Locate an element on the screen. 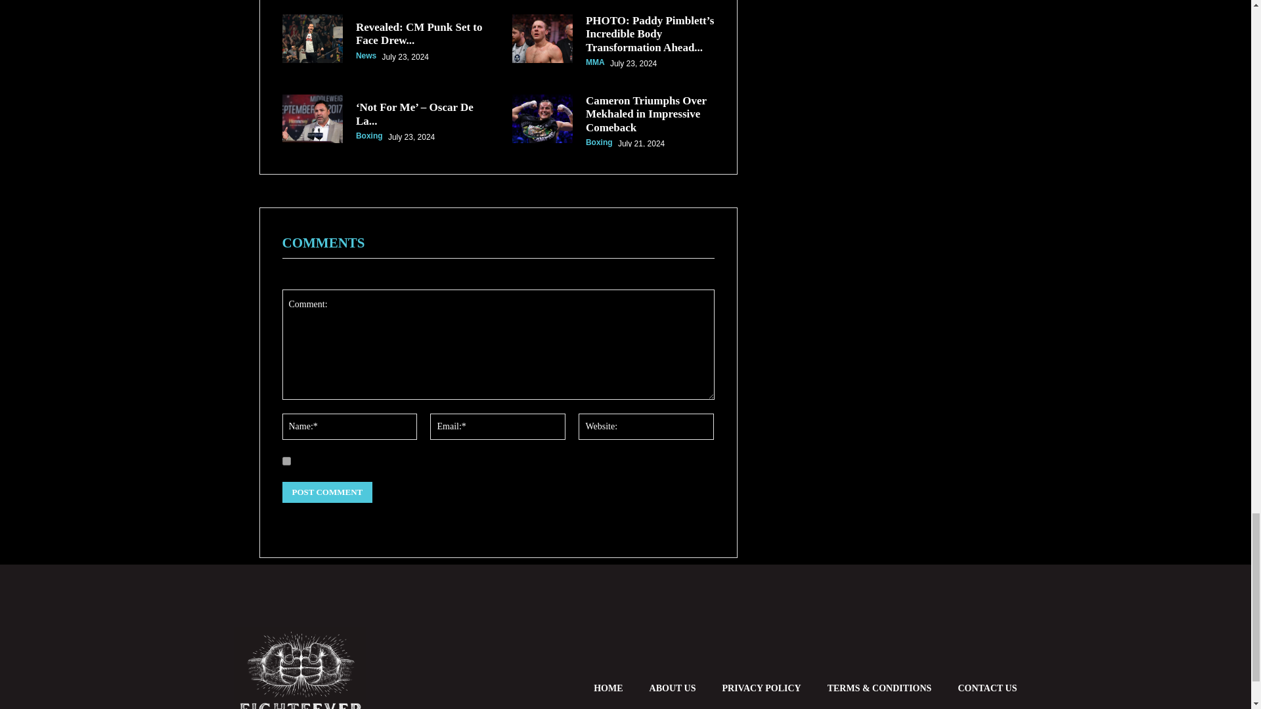 The image size is (1261, 709). Boxing is located at coordinates (599, 142).